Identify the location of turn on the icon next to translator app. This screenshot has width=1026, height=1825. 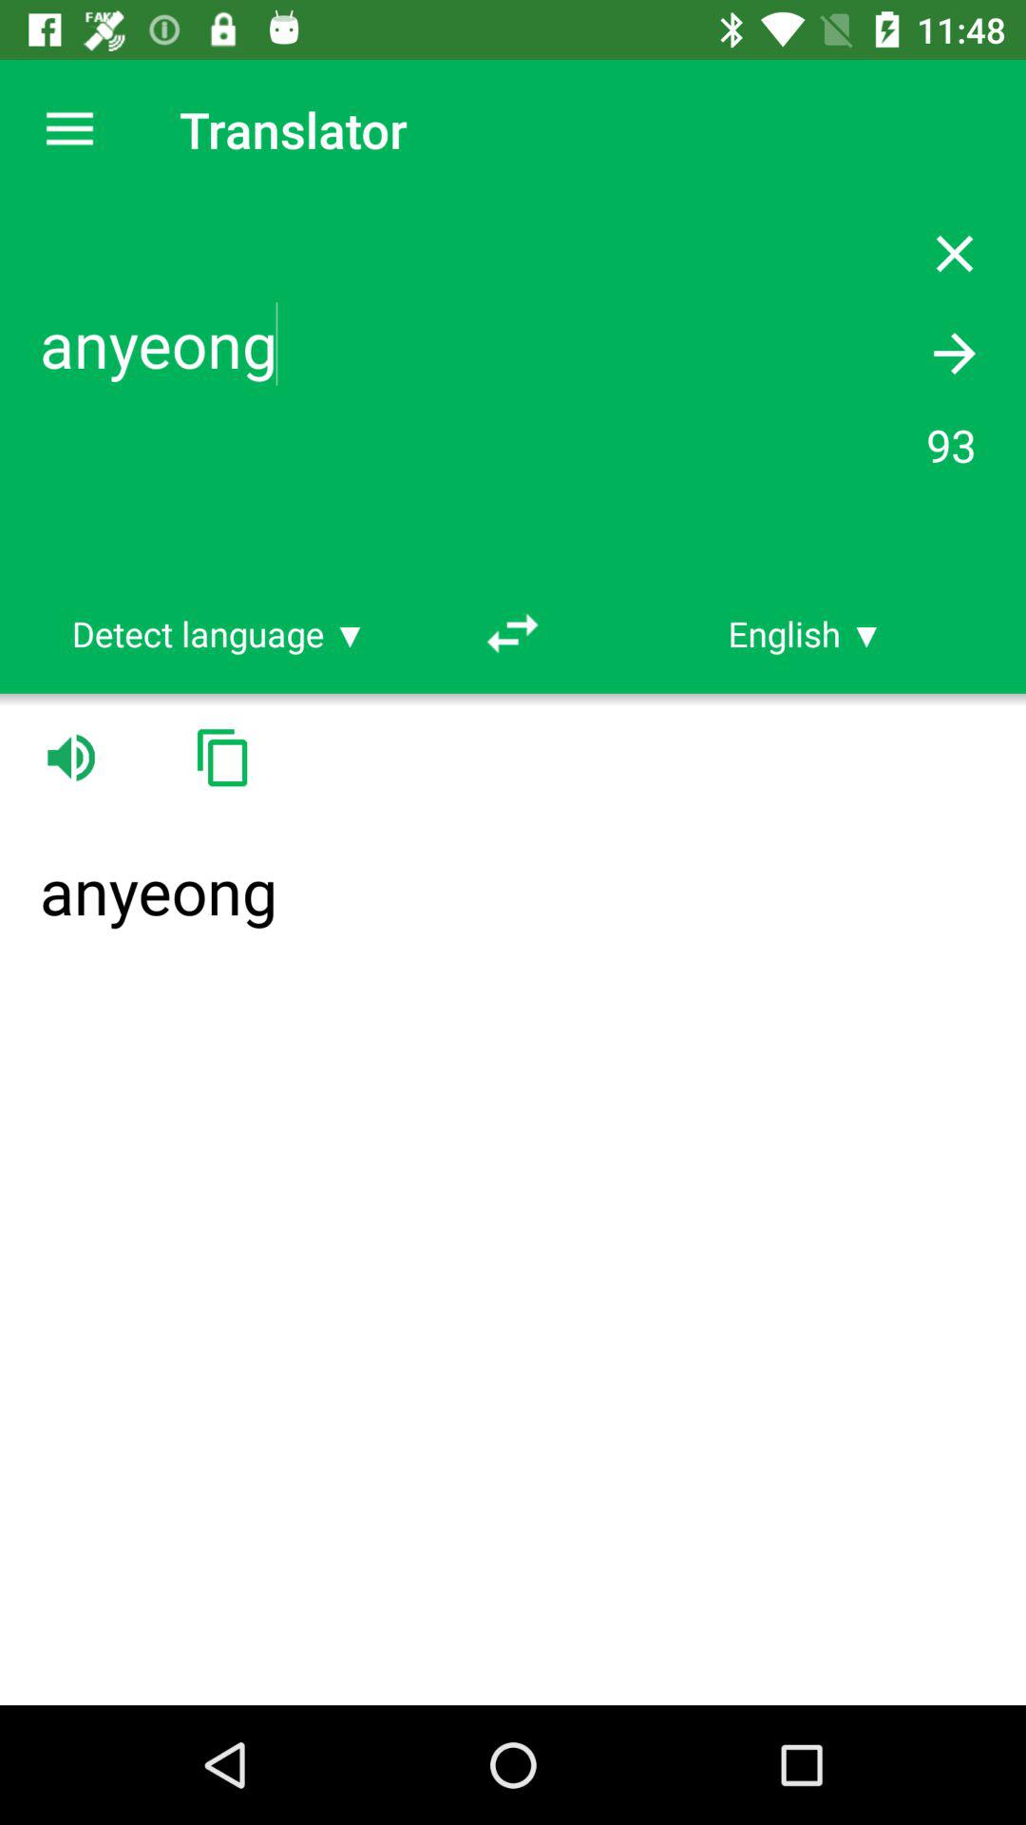
(69, 129).